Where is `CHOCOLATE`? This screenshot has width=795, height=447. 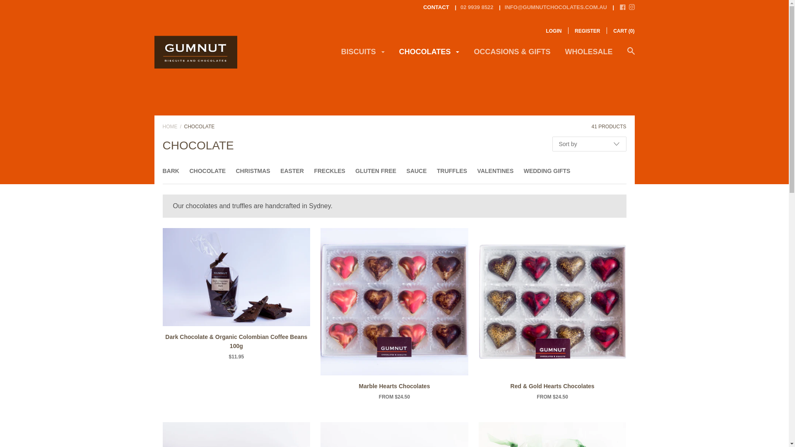
CHOCOLATE is located at coordinates (207, 171).